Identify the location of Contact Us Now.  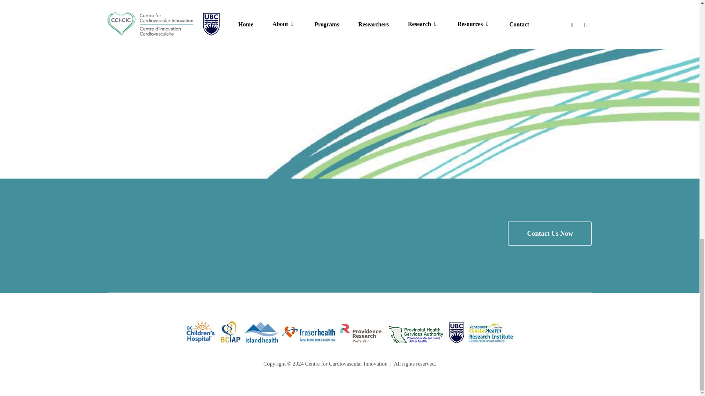
(550, 233).